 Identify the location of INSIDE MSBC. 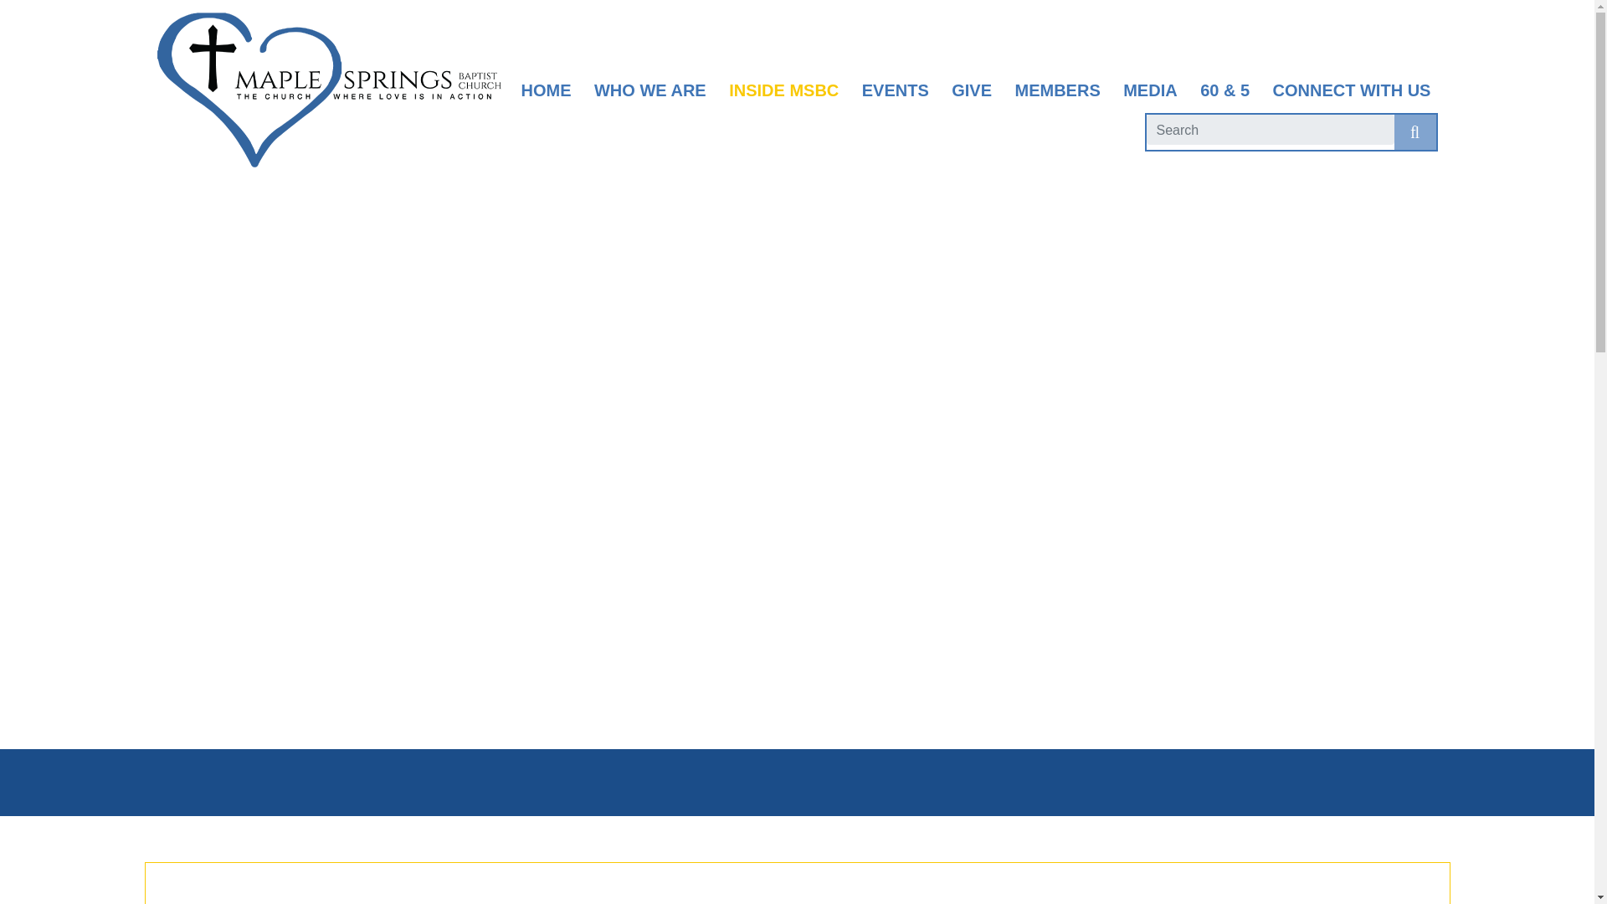
(783, 90).